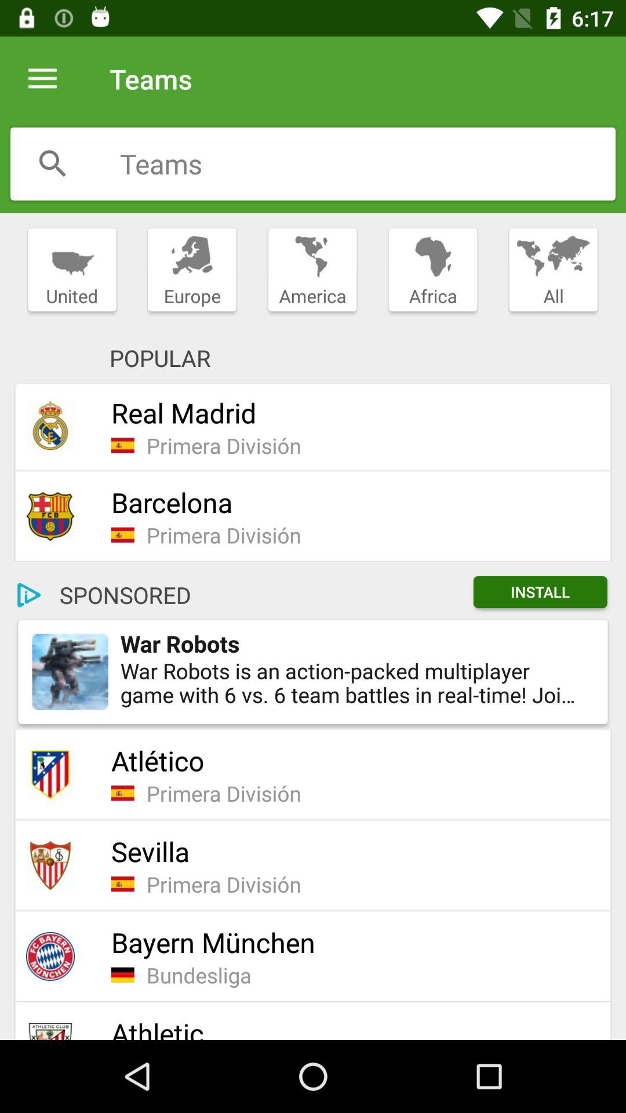 This screenshot has height=1113, width=626. I want to click on select item next to the sponsored item, so click(29, 595).